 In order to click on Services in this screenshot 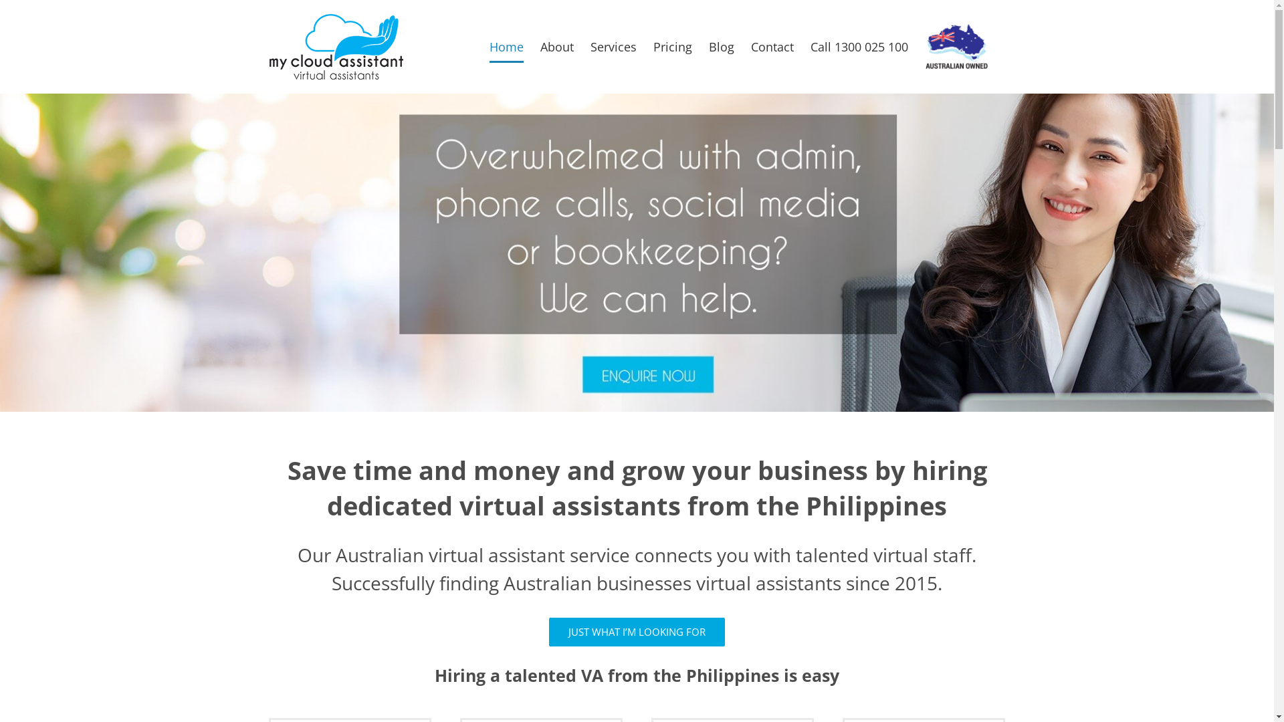, I will do `click(613, 47)`.